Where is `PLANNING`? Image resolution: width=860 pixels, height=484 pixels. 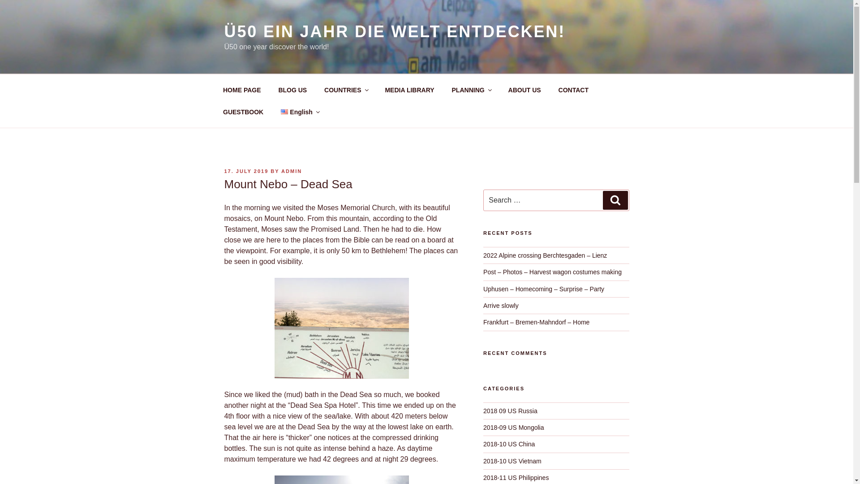
PLANNING is located at coordinates (471, 90).